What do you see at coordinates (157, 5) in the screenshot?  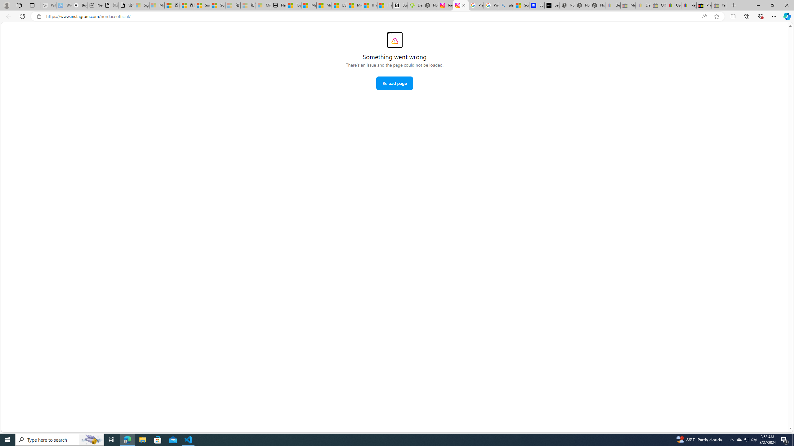 I see `Microsoft Services Agreement - Sleeping` at bounding box center [157, 5].